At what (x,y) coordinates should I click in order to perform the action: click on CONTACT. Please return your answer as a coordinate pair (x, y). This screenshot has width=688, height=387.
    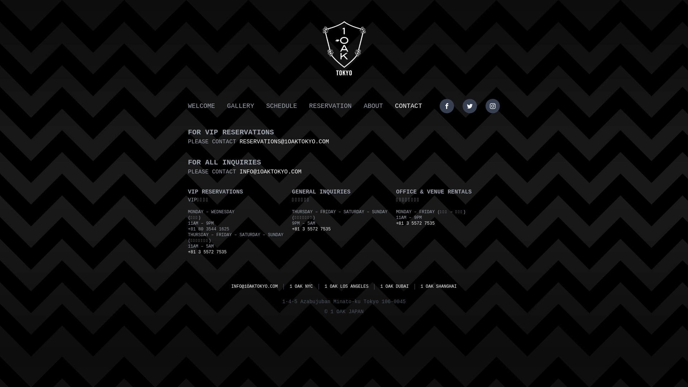
    Looking at the image, I should click on (408, 106).